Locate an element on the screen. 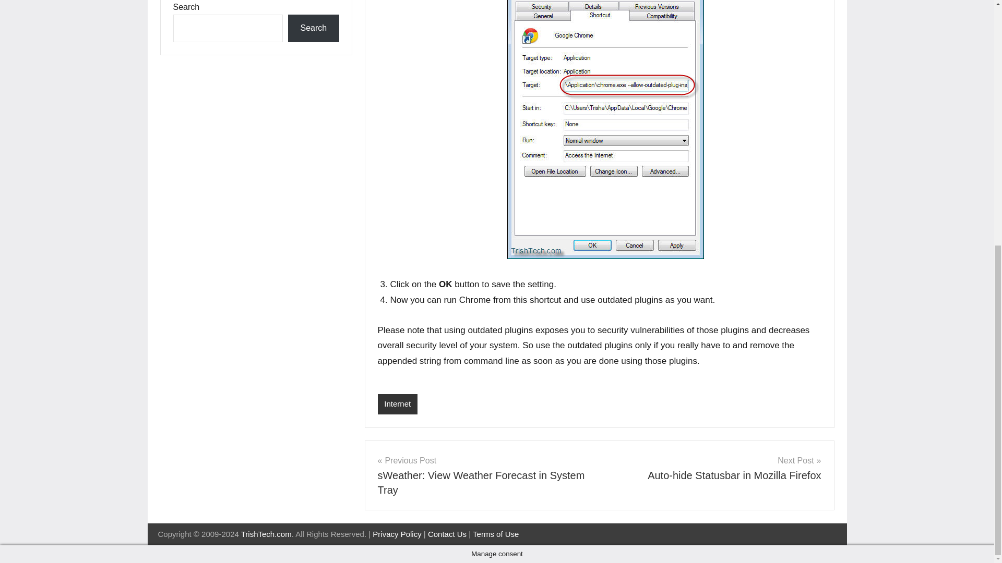  Contact Us is located at coordinates (447, 534).